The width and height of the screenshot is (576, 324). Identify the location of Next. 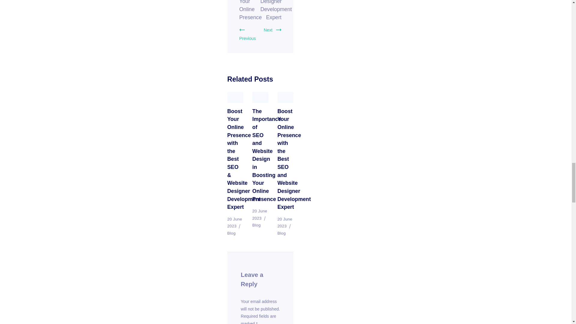
(272, 30).